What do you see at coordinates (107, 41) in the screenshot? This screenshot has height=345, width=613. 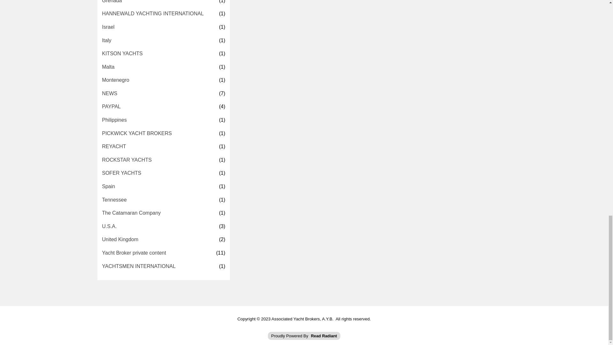 I see `Italy` at bounding box center [107, 41].